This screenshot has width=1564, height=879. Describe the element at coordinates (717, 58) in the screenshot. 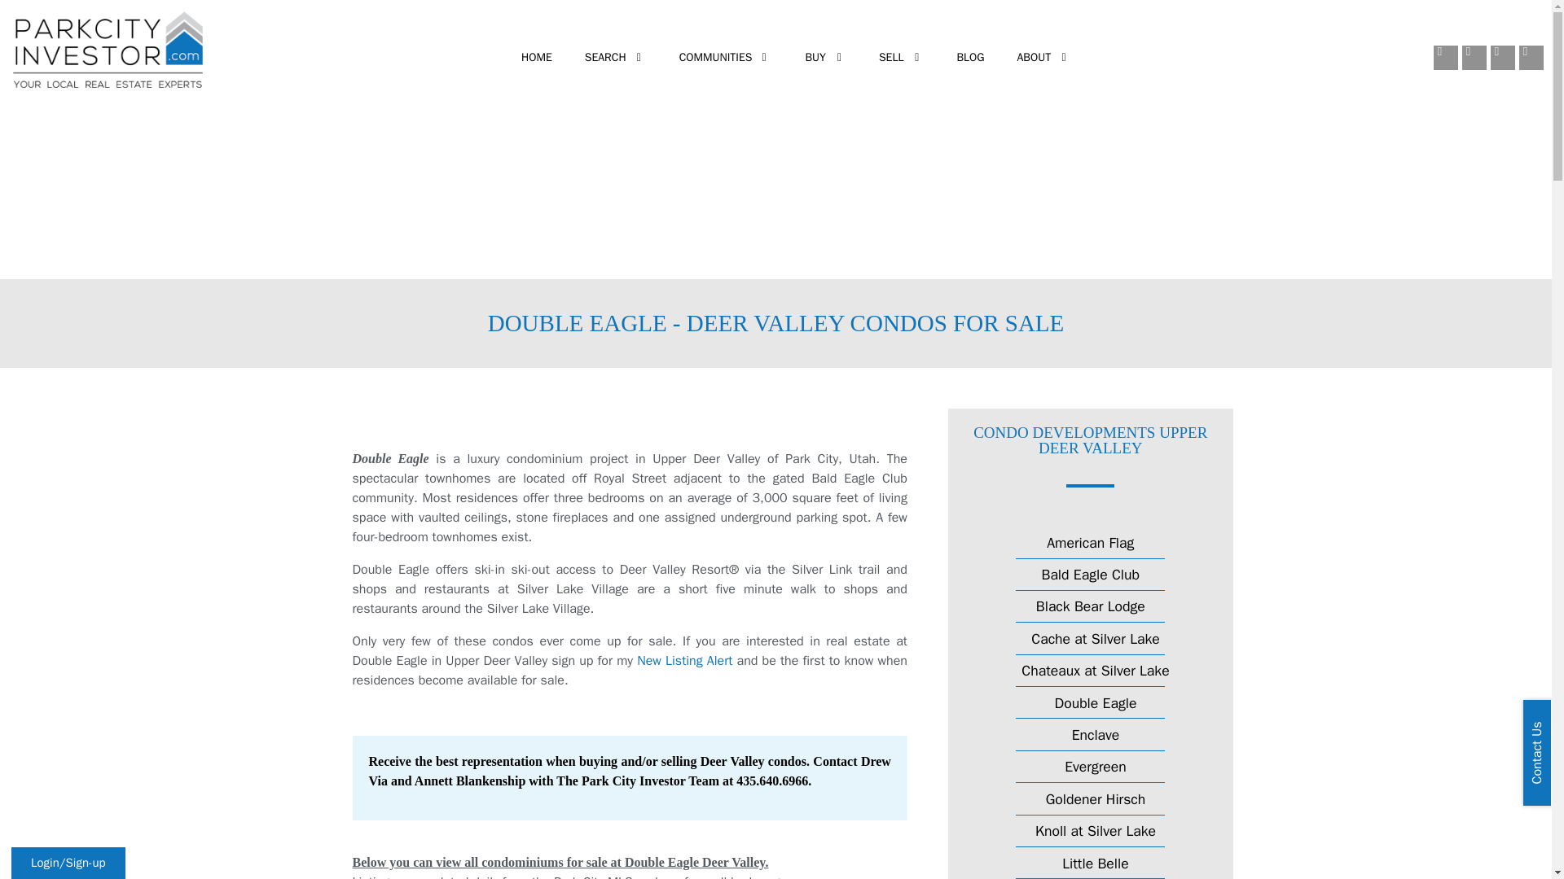

I see `COMMUNITIES` at that location.